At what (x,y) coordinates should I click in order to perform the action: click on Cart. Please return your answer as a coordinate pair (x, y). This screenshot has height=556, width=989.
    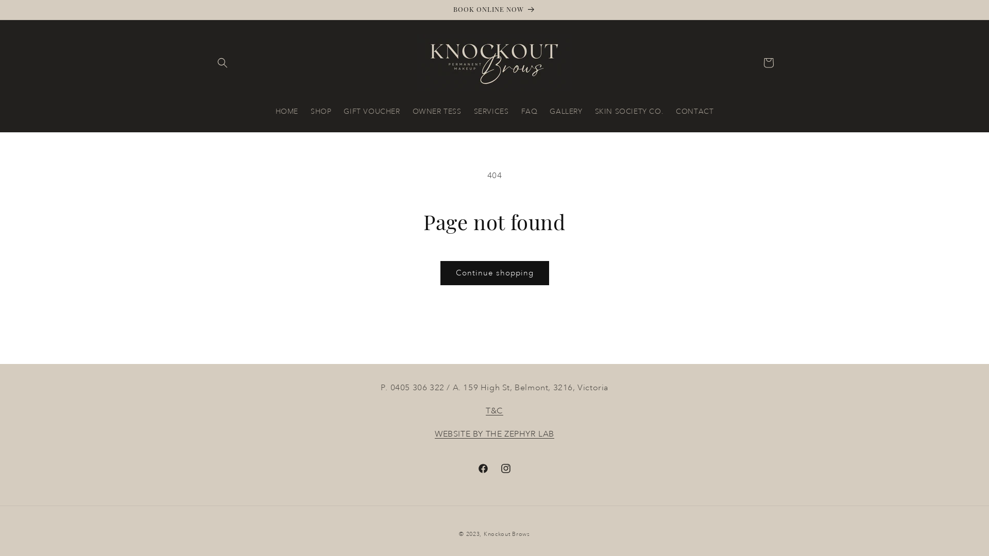
    Looking at the image, I should click on (769, 63).